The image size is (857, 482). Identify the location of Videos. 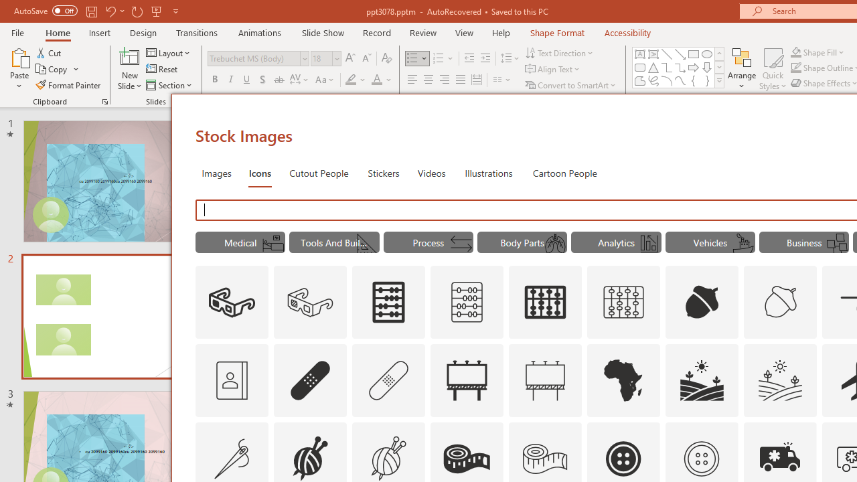
(431, 173).